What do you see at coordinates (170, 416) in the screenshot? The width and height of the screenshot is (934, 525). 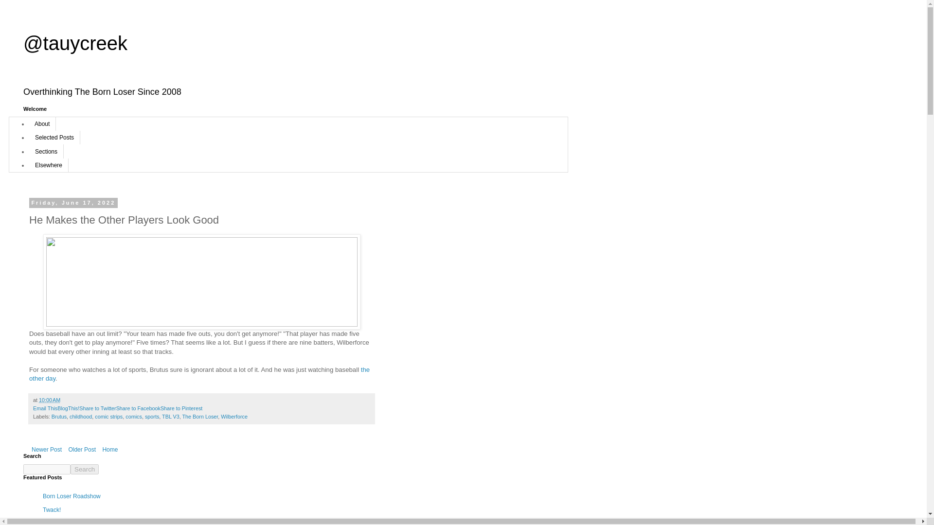 I see `TBL V3` at bounding box center [170, 416].